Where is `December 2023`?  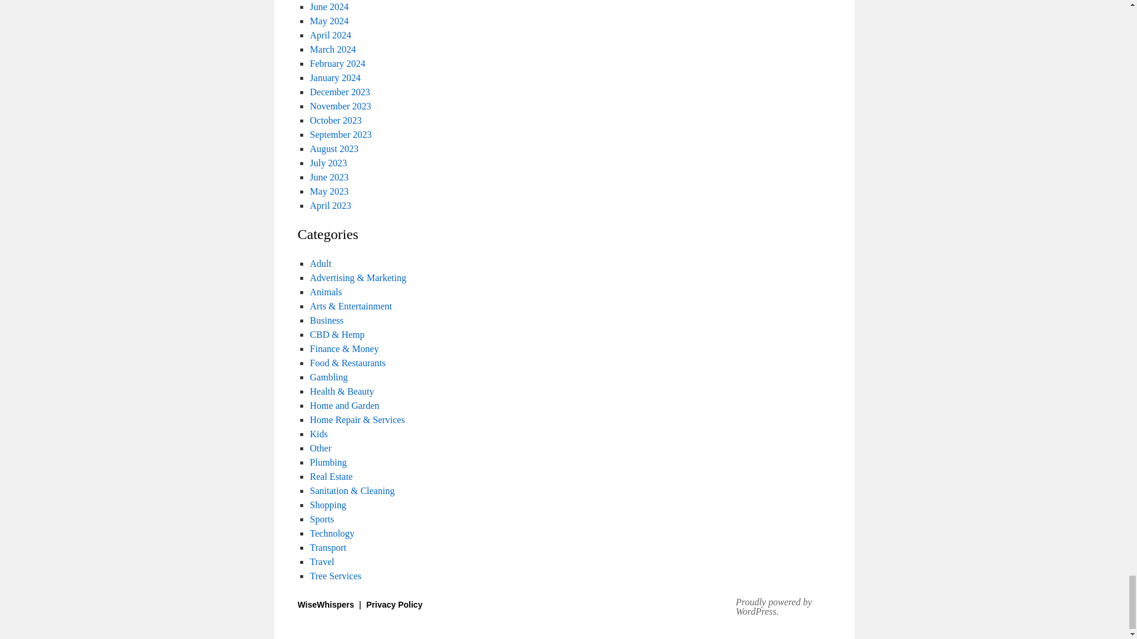
December 2023 is located at coordinates (340, 92).